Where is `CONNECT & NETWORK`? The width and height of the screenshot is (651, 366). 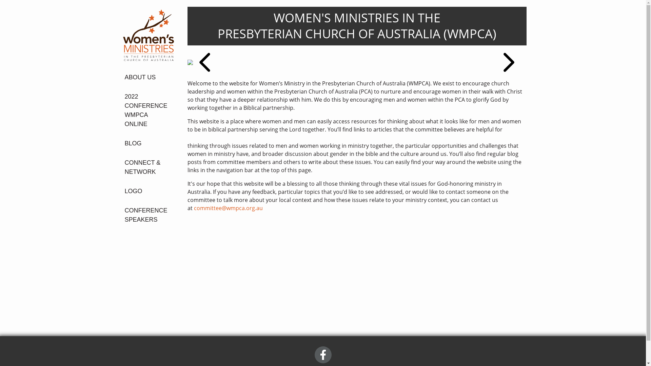 CONNECT & NETWORK is located at coordinates (146, 167).